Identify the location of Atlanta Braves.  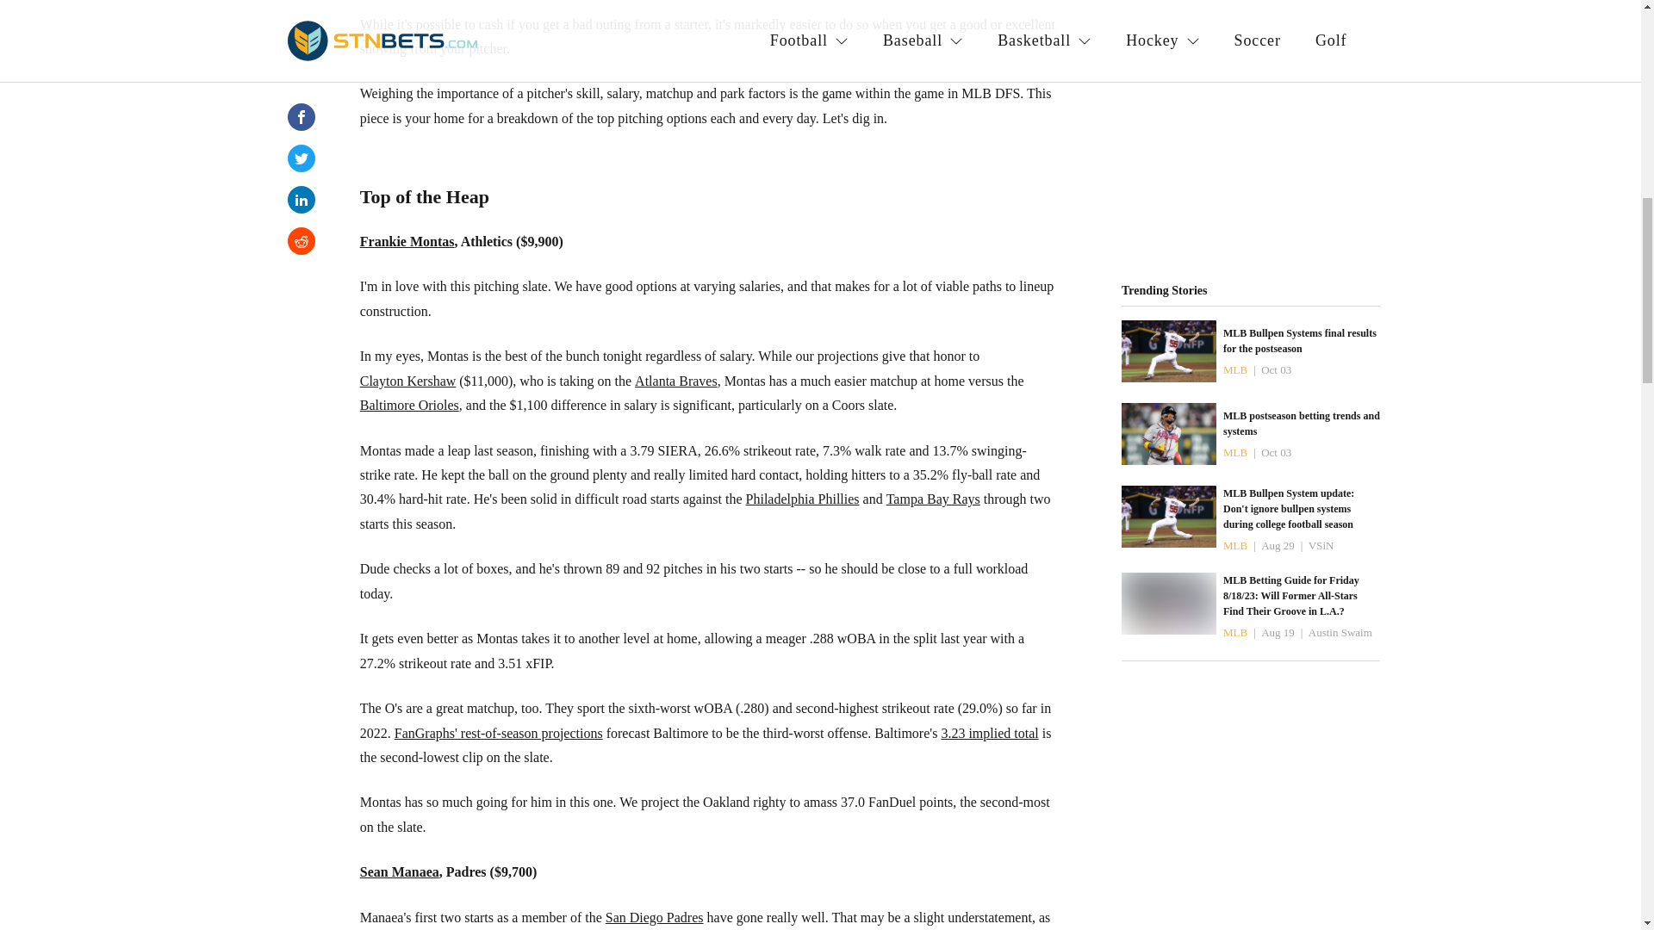
(676, 381).